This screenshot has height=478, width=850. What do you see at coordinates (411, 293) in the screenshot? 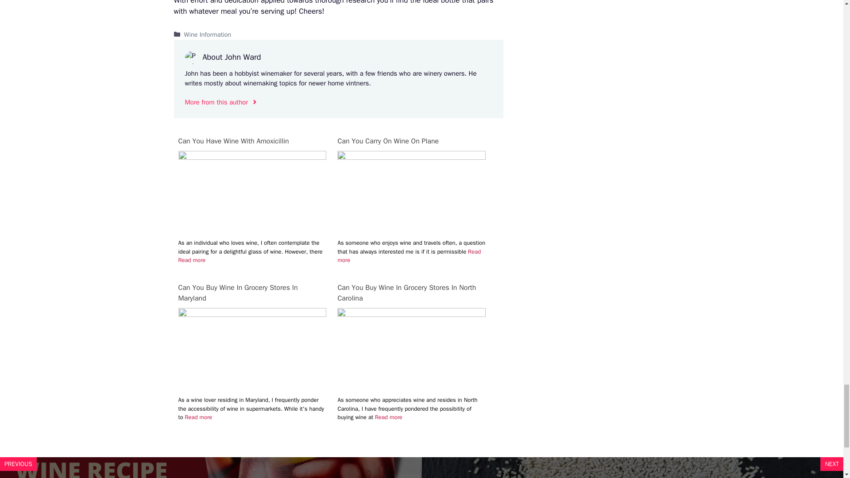
I see `Can You Buy Wine In Grocery Stores In North Carolina` at bounding box center [411, 293].